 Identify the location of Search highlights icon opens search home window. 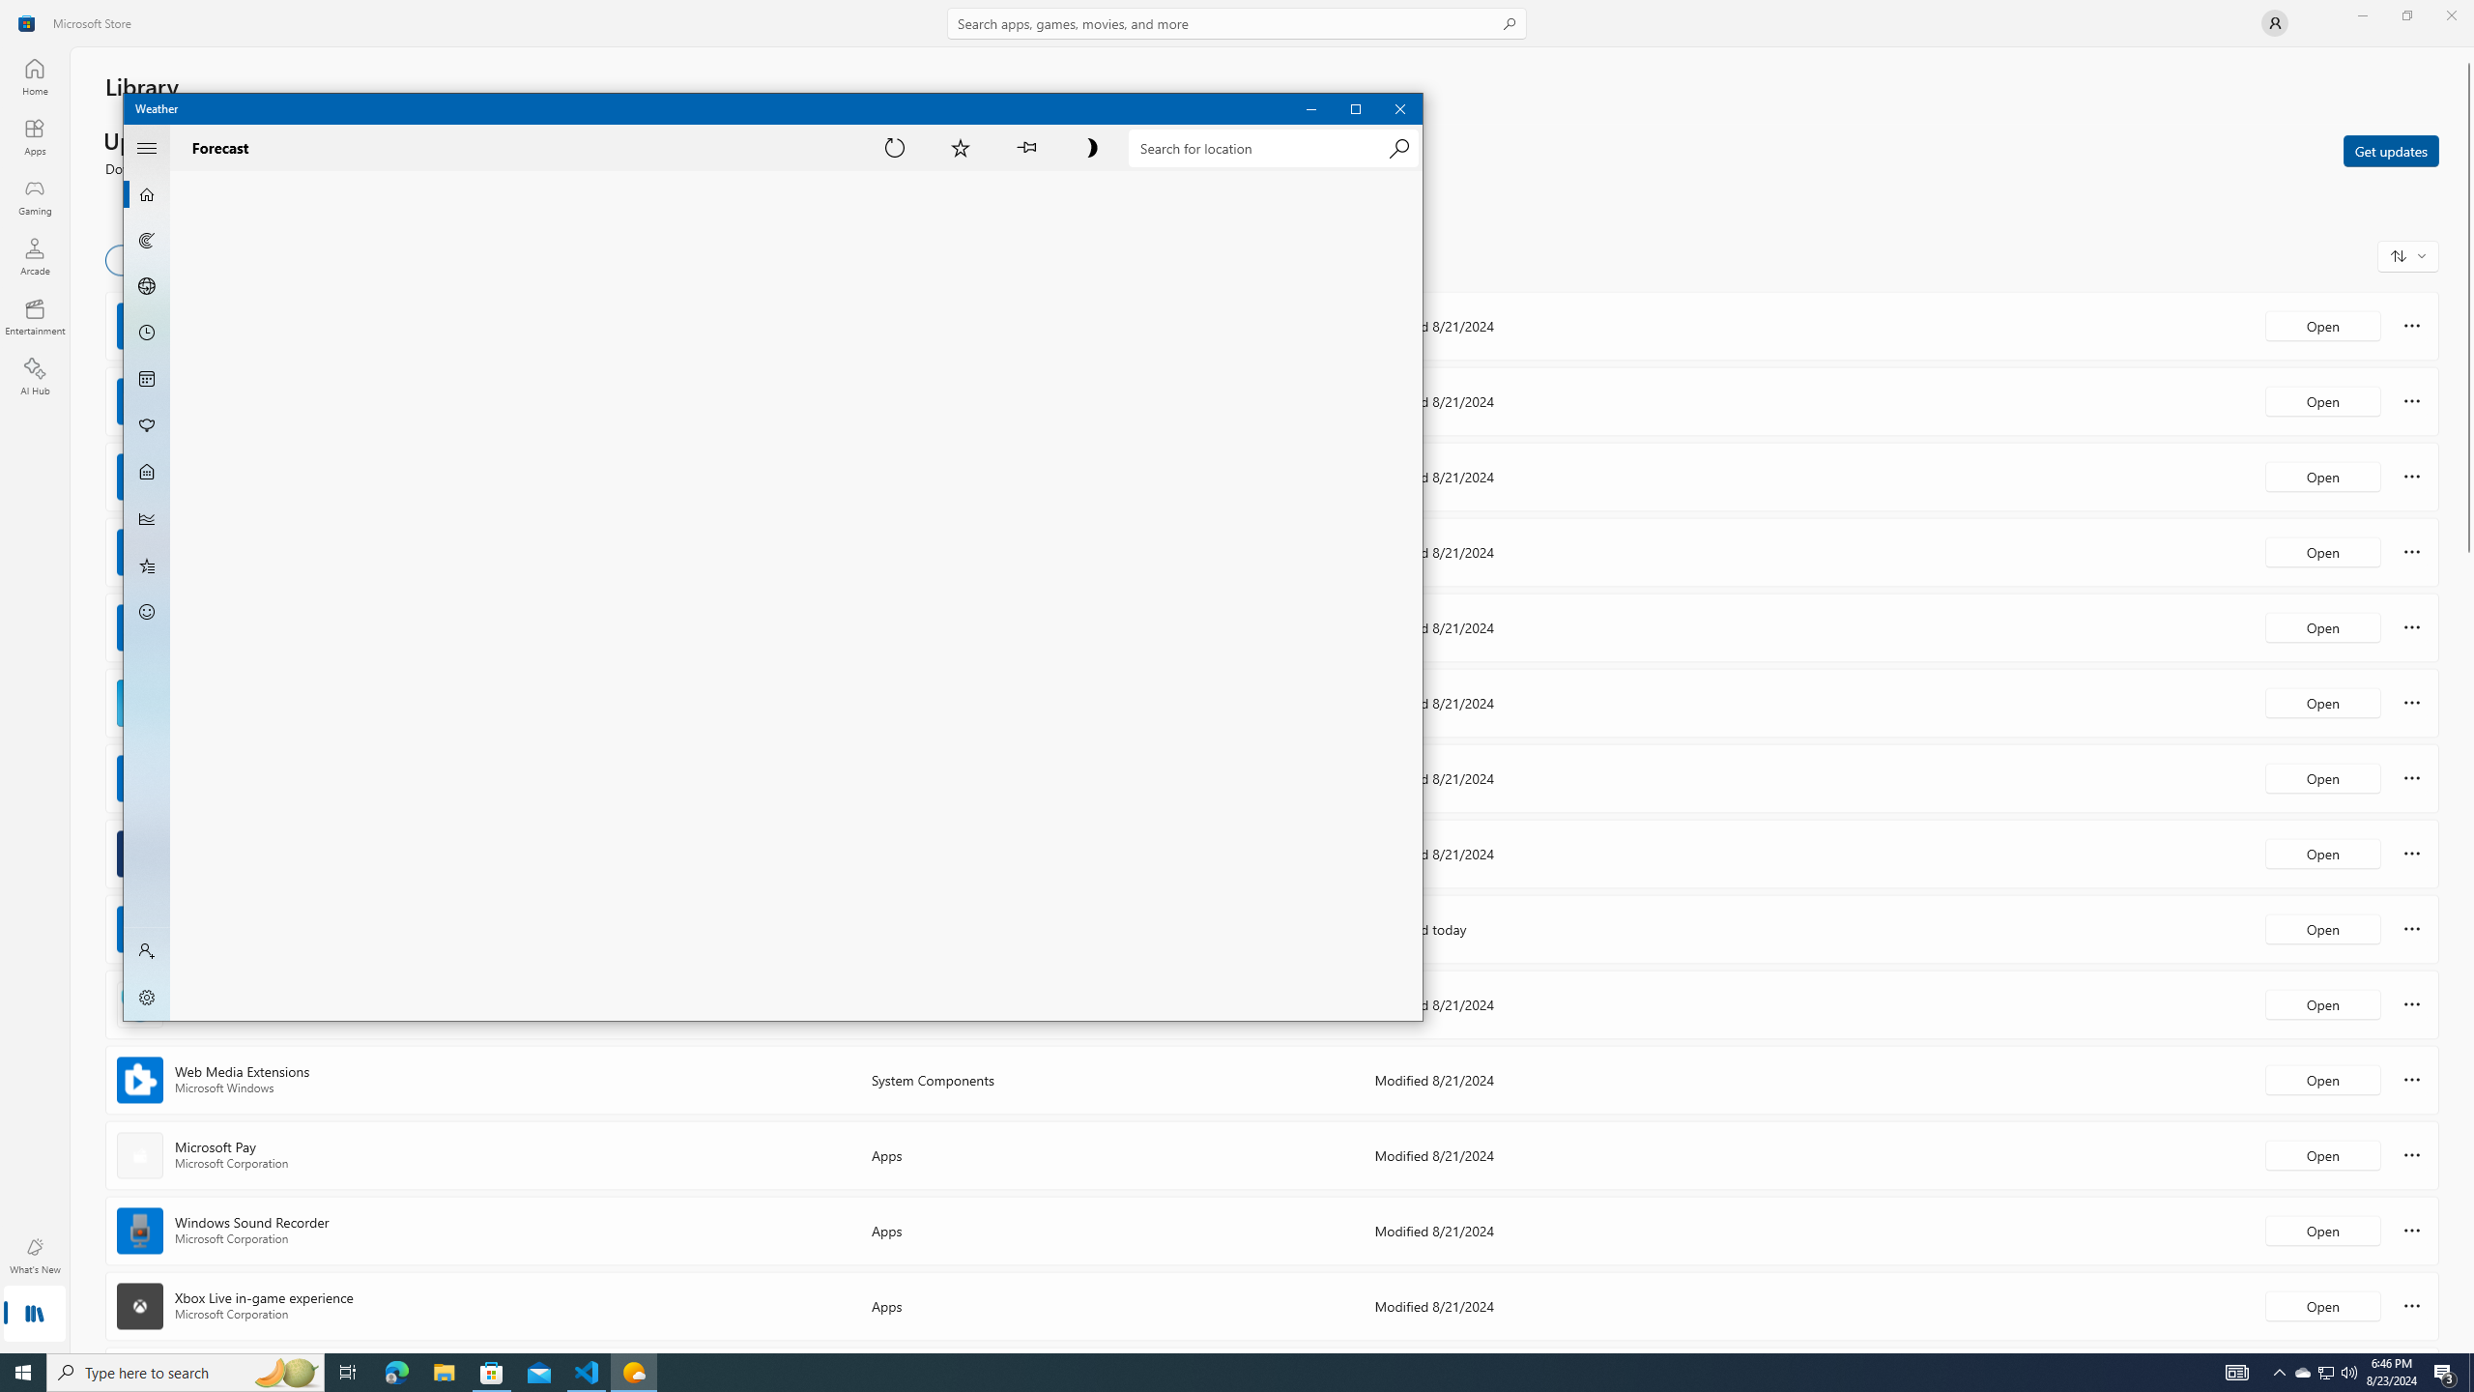
(588, 1373).